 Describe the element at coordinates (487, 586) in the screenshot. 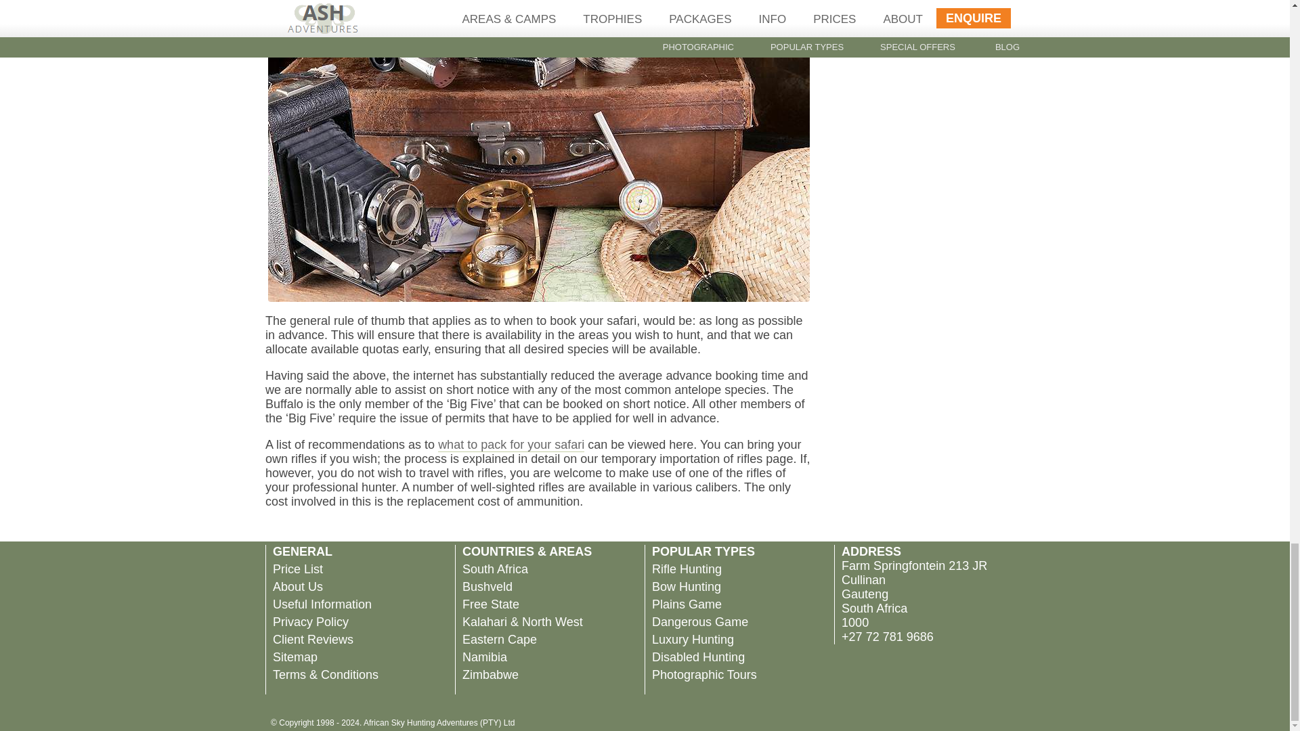

I see `Bushveld` at that location.